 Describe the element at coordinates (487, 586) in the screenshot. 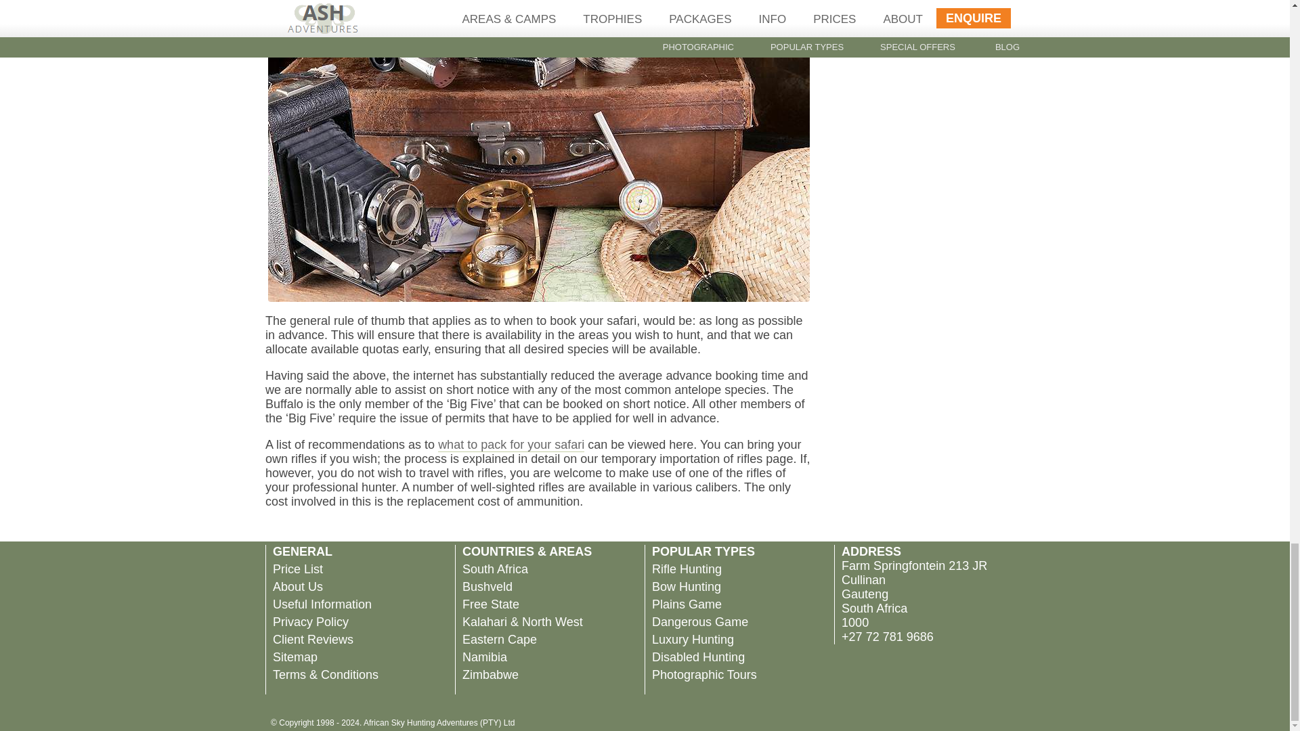

I see `Bushveld` at that location.